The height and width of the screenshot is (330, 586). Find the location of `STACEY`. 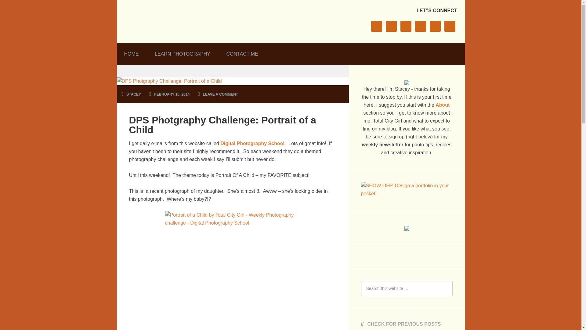

STACEY is located at coordinates (134, 94).